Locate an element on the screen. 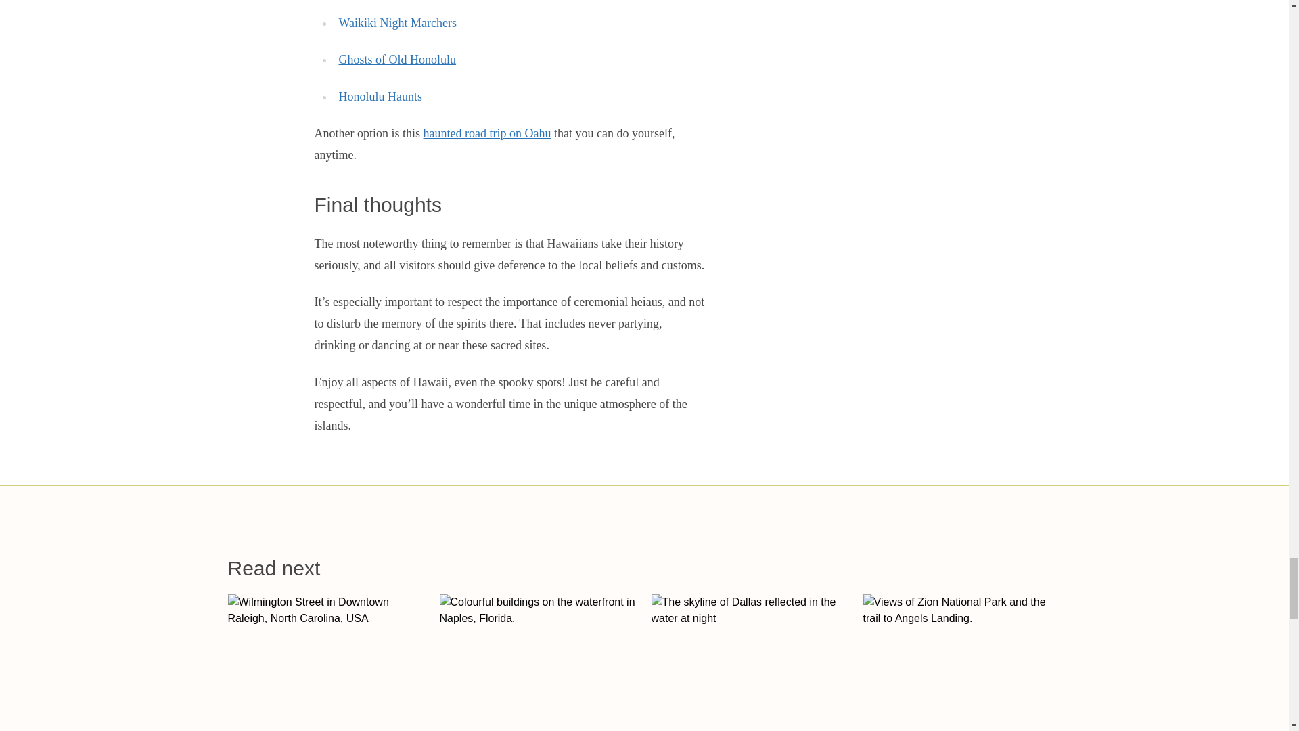 The width and height of the screenshot is (1299, 731). Ghosts of Old Honolulu is located at coordinates (750, 663).